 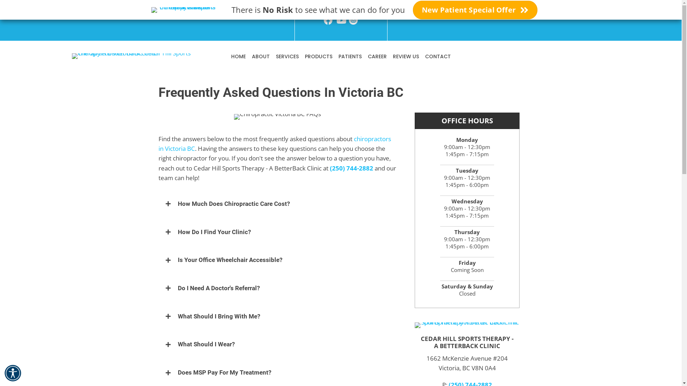 I want to click on HOME, so click(x=238, y=56).